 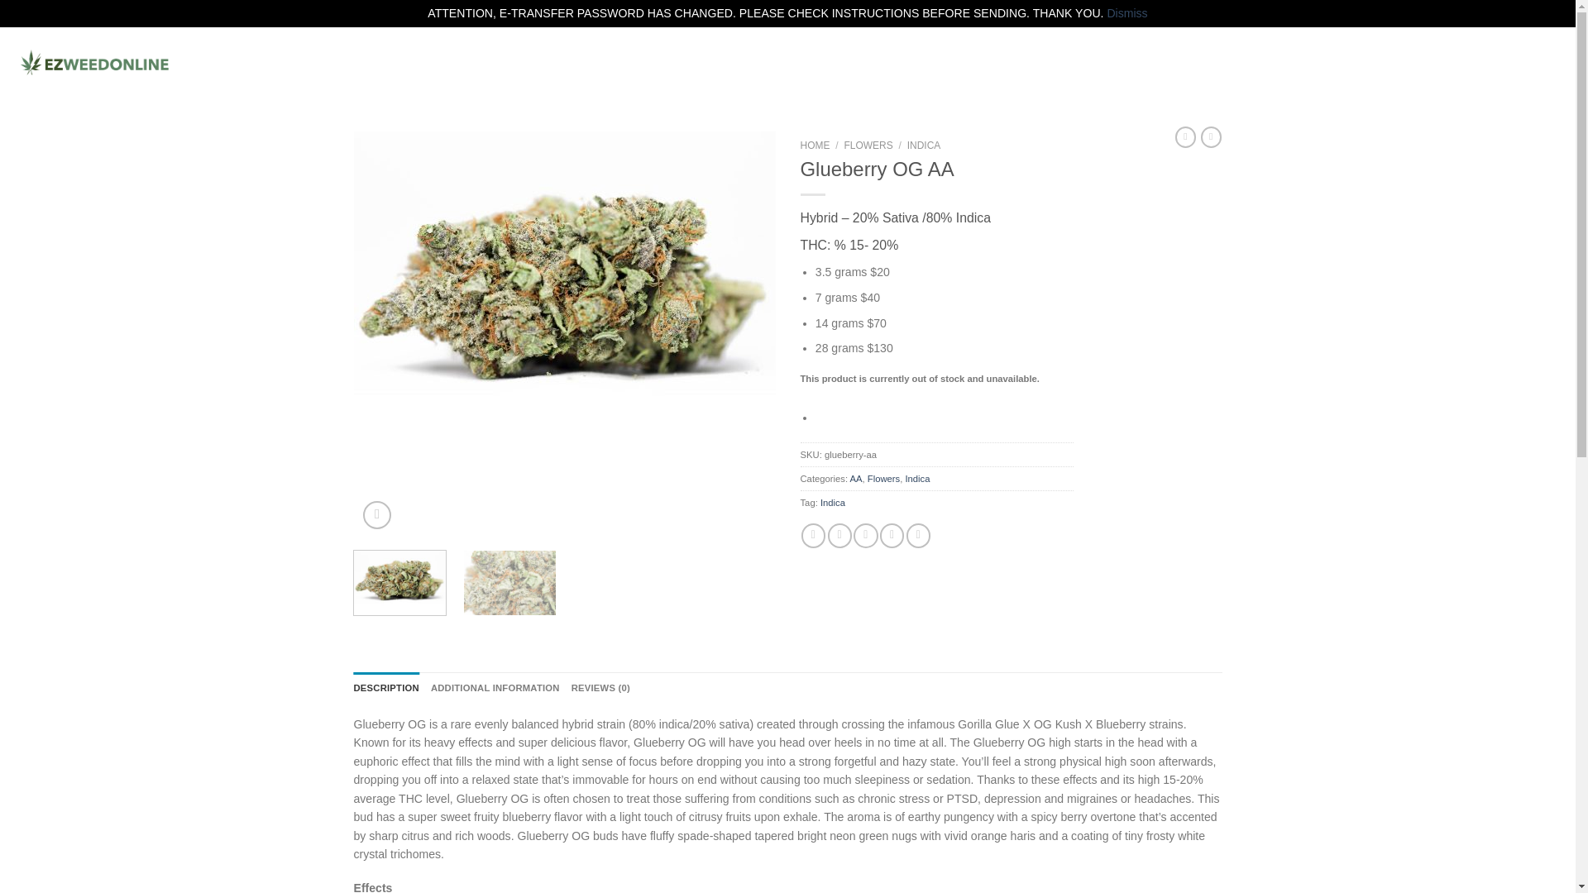 What do you see at coordinates (251, 63) in the screenshot?
I see `DEALS` at bounding box center [251, 63].